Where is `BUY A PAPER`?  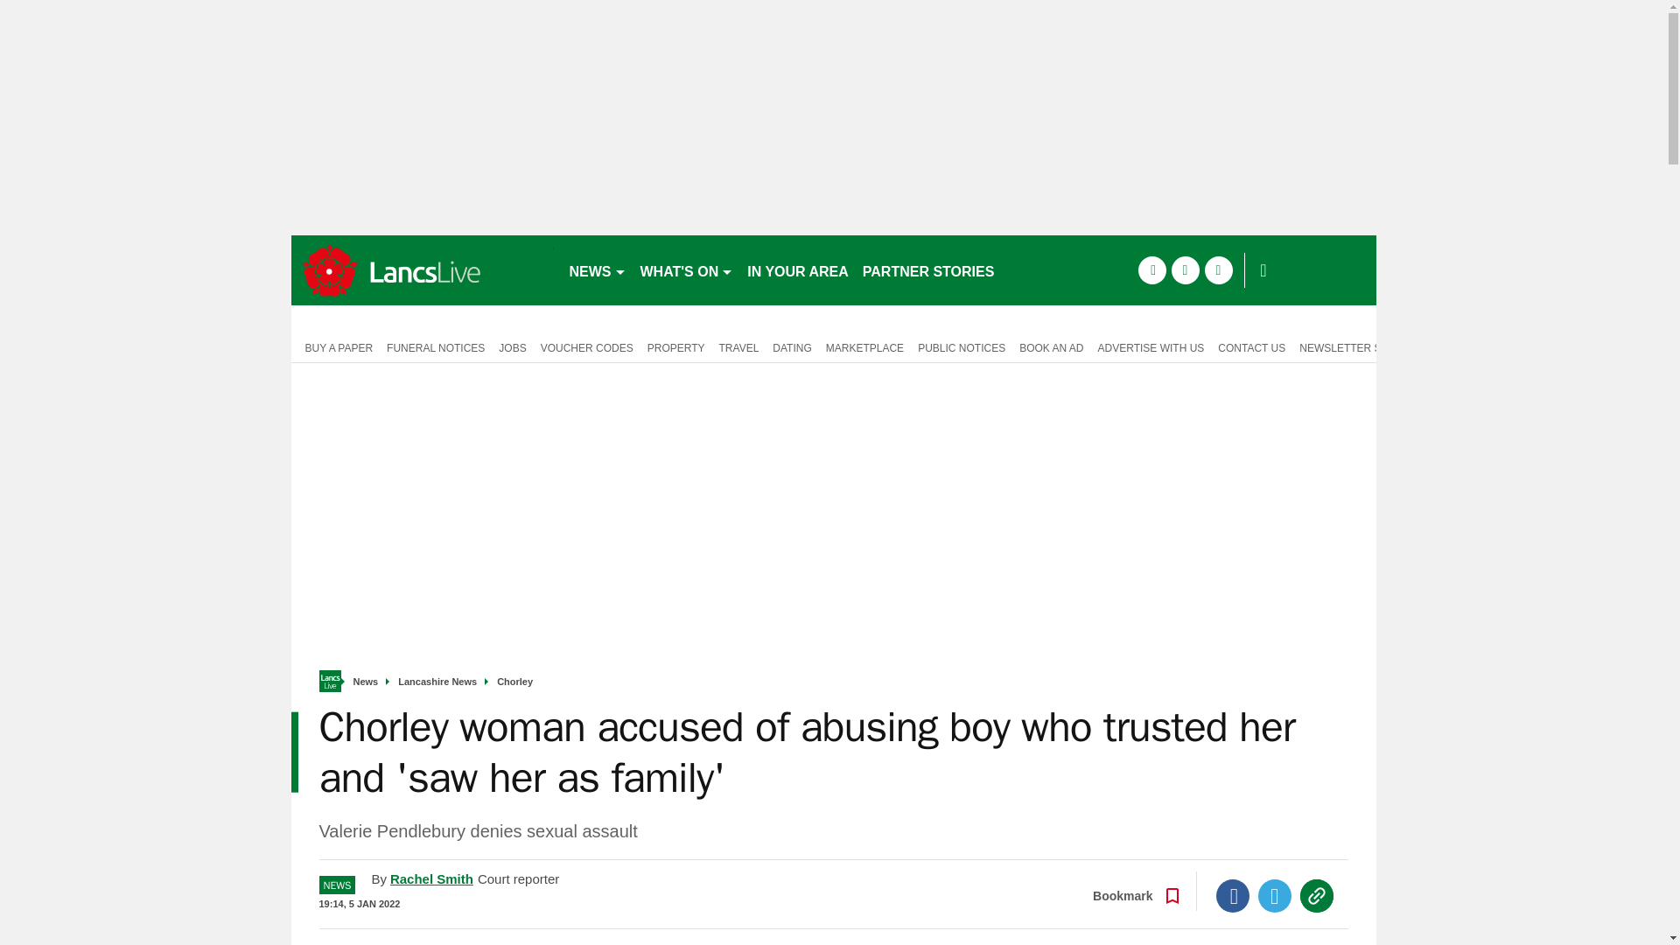
BUY A PAPER is located at coordinates (334, 346).